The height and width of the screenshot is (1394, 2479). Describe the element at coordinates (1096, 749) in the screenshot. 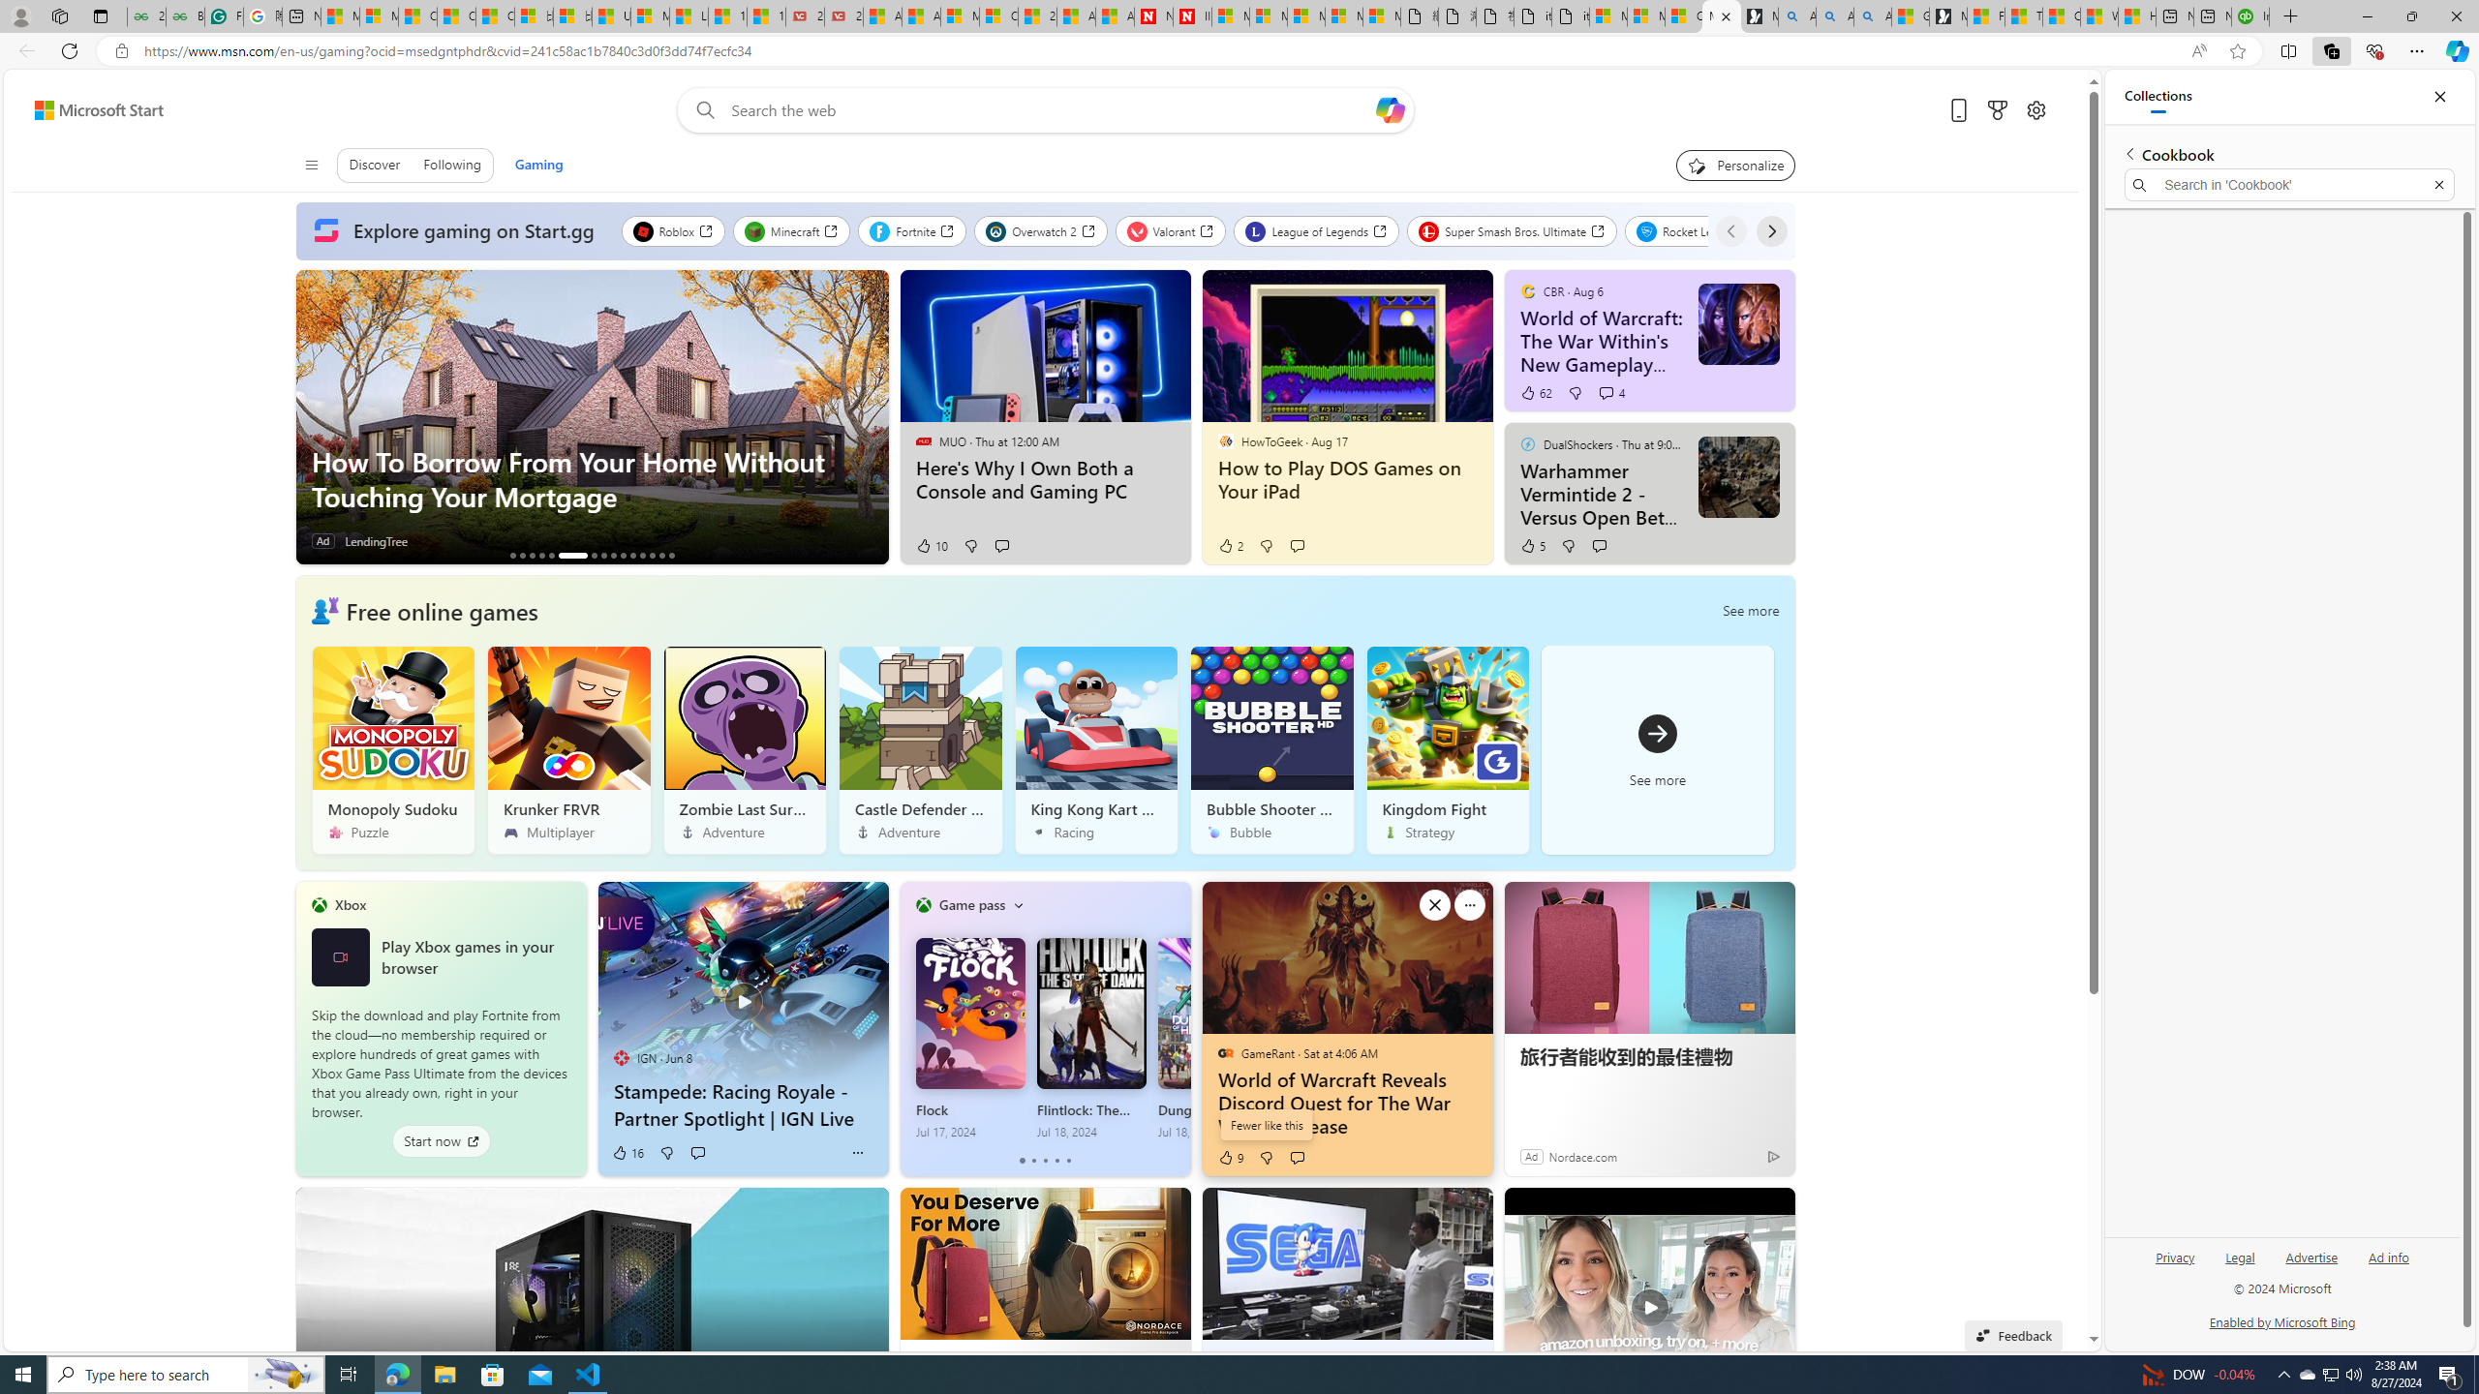

I see `King Kong Kart Racing` at that location.